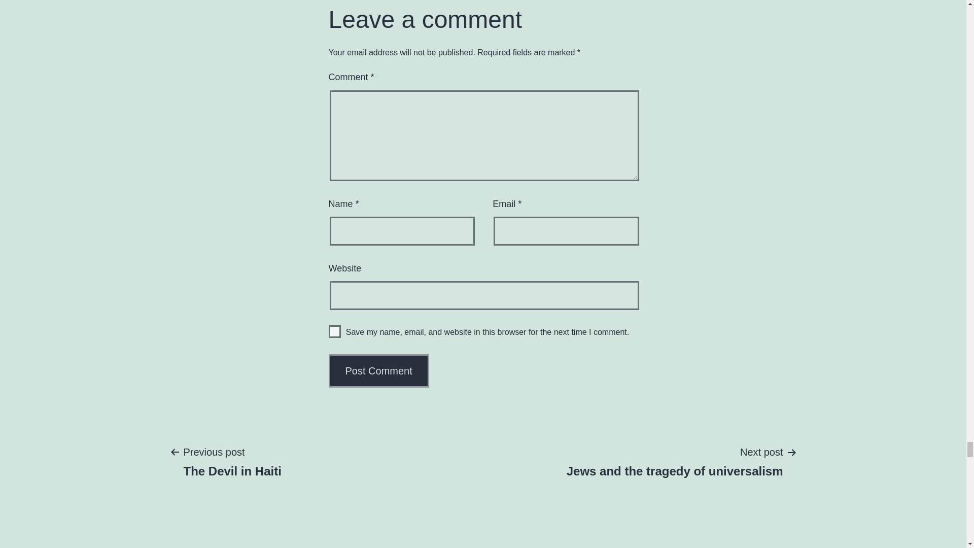  Describe the element at coordinates (379, 370) in the screenshot. I see `Post Comment` at that location.